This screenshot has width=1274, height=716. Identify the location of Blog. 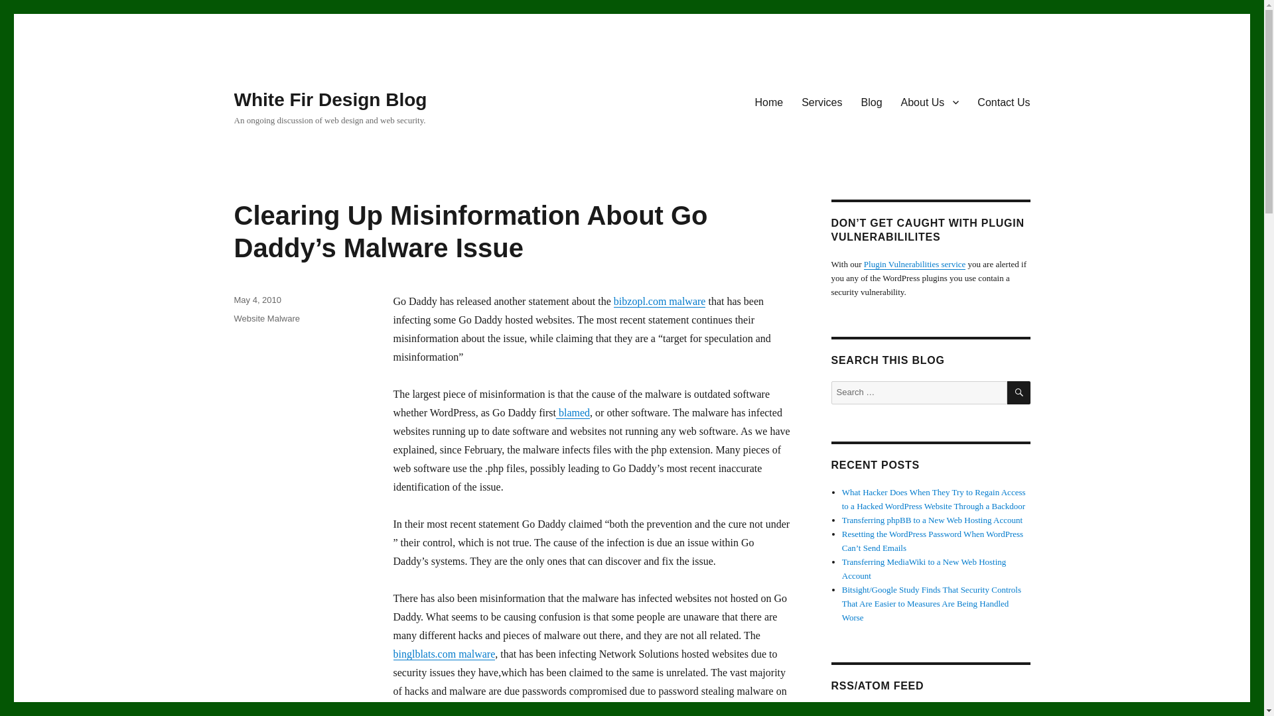
(872, 101).